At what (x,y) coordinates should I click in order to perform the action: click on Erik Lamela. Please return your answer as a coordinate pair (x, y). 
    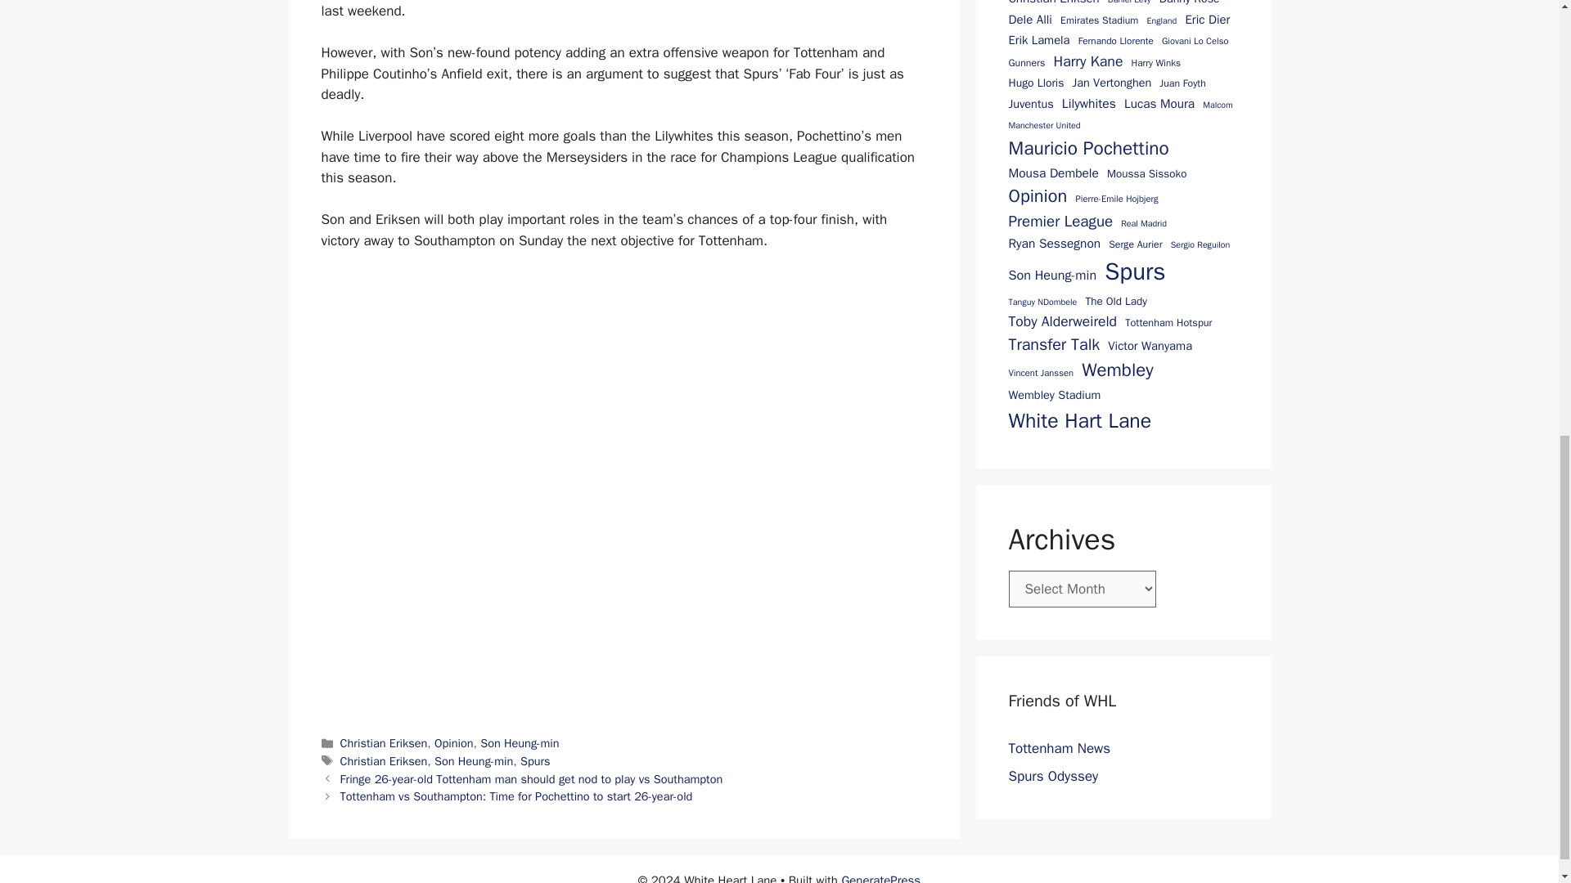
    Looking at the image, I should click on (1039, 39).